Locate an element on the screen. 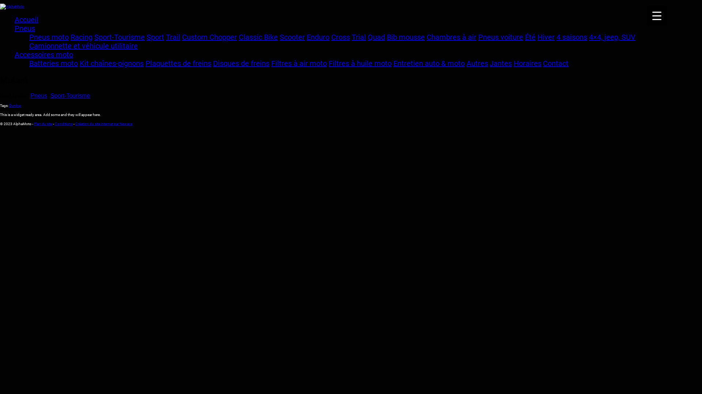  Hiver is located at coordinates (546, 37).